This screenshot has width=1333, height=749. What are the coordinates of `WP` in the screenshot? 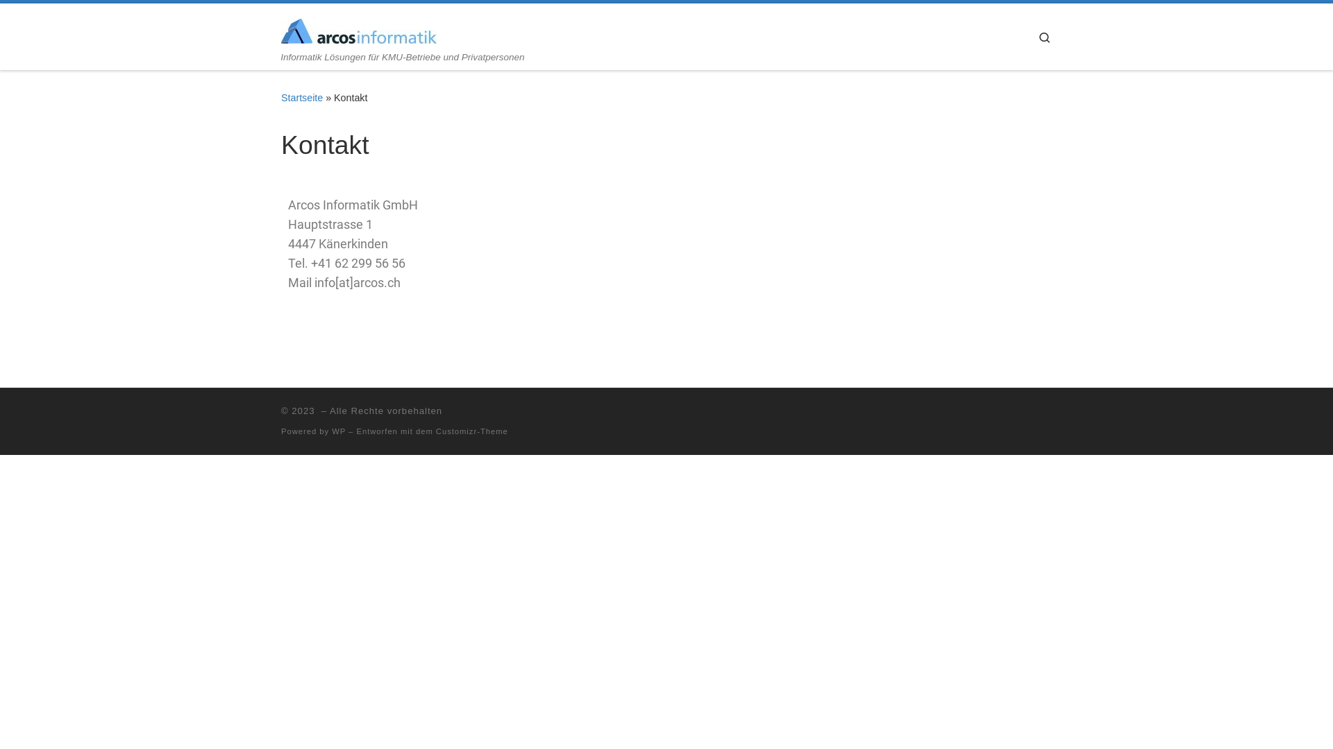 It's located at (339, 431).